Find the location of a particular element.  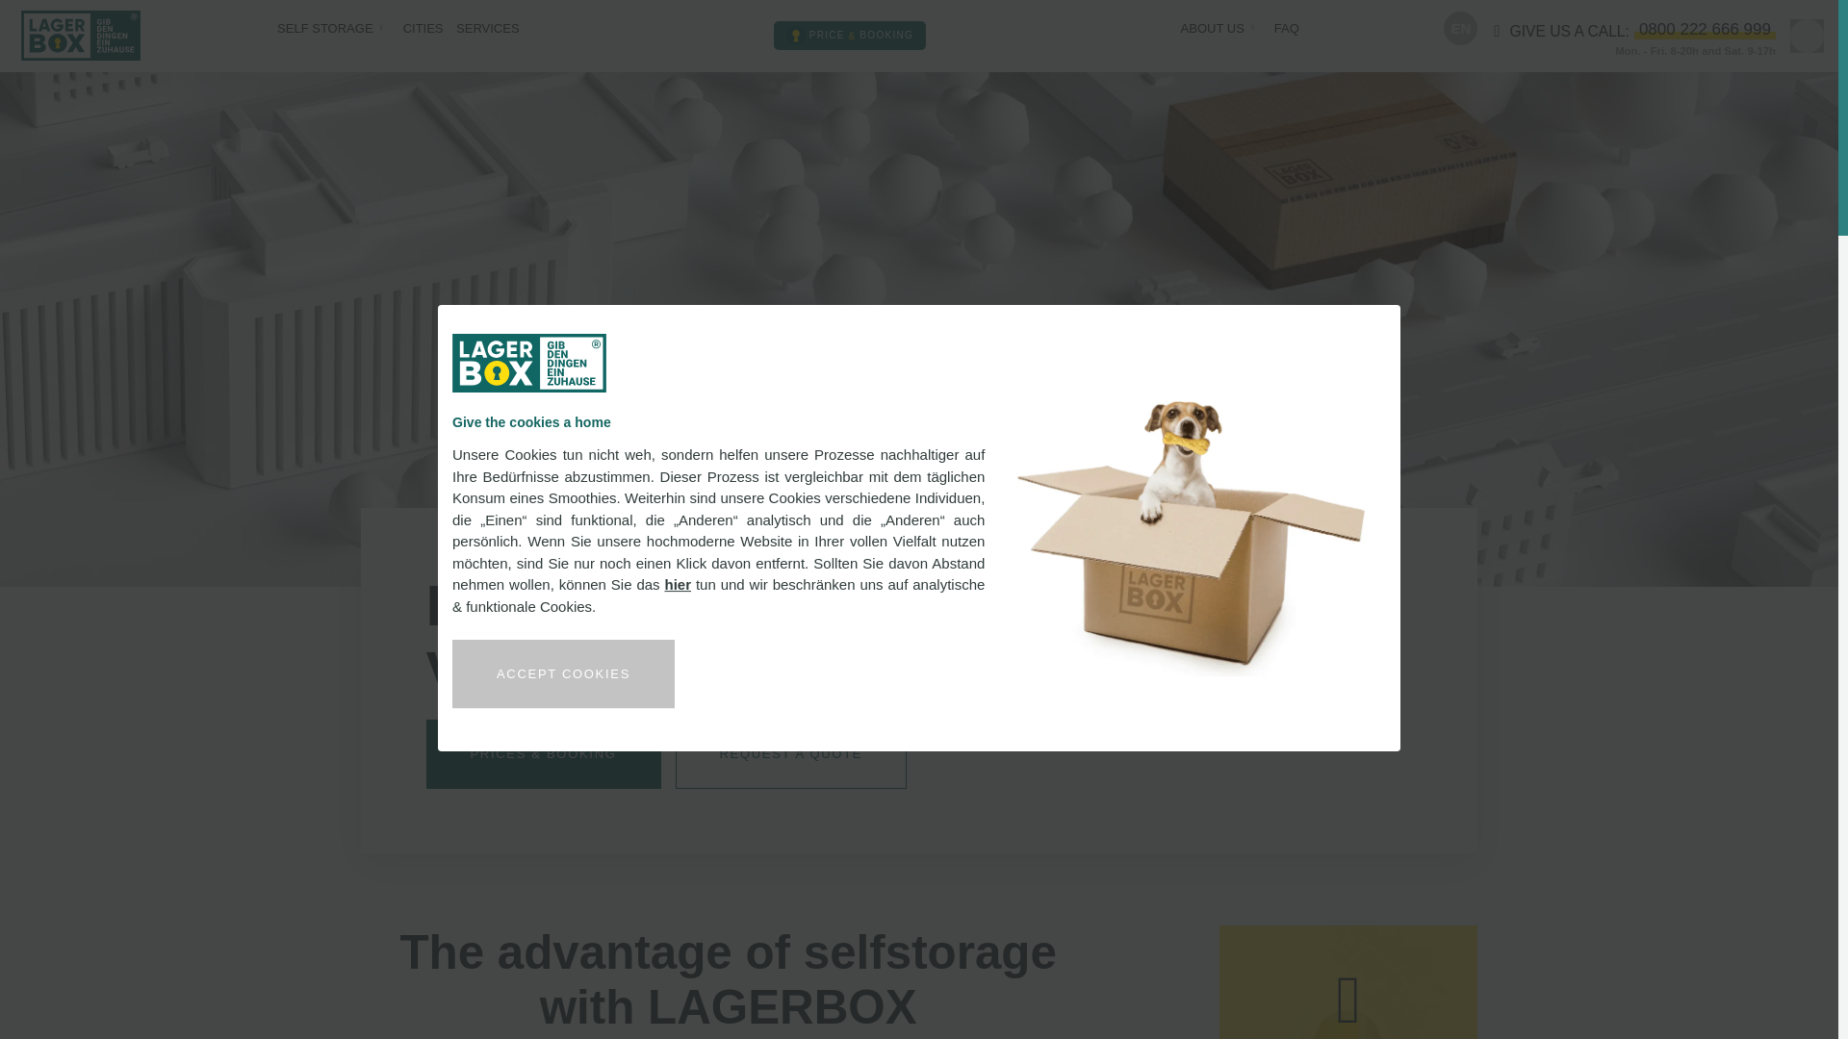

Self storage is located at coordinates (325, 29).